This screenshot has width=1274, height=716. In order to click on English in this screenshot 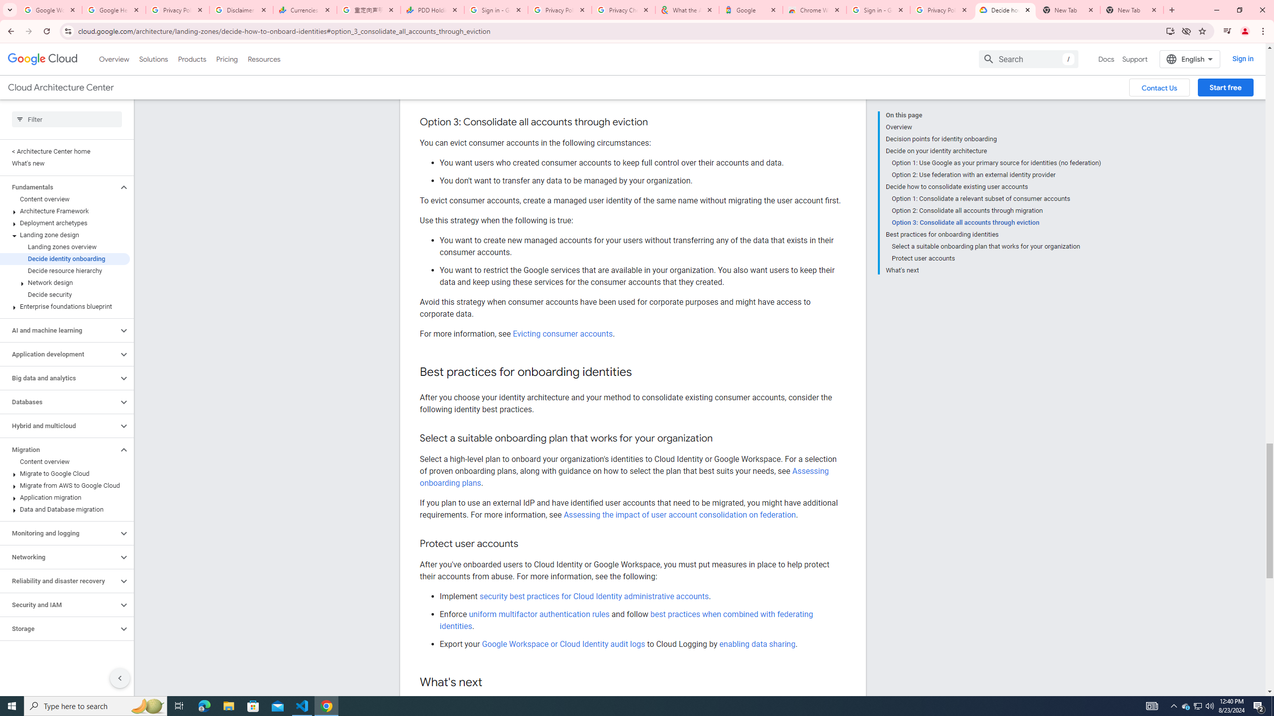, I will do `click(1189, 59)`.